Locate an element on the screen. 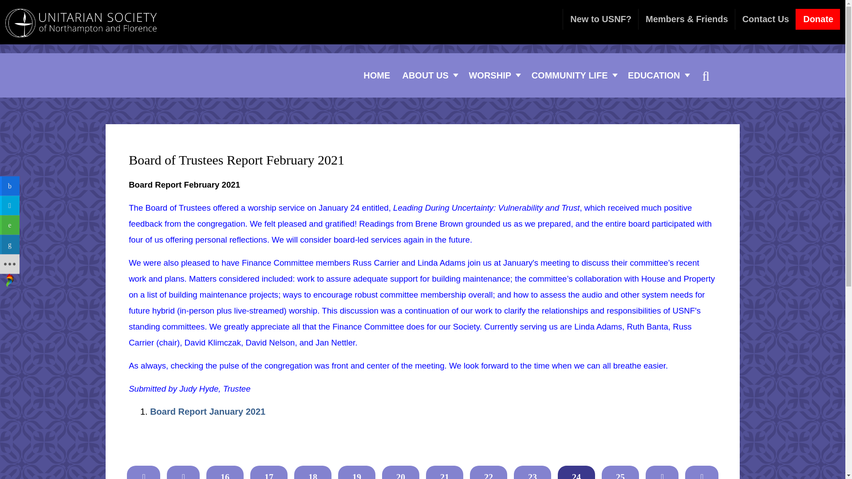 The width and height of the screenshot is (852, 479). Contact Us is located at coordinates (533, 75).